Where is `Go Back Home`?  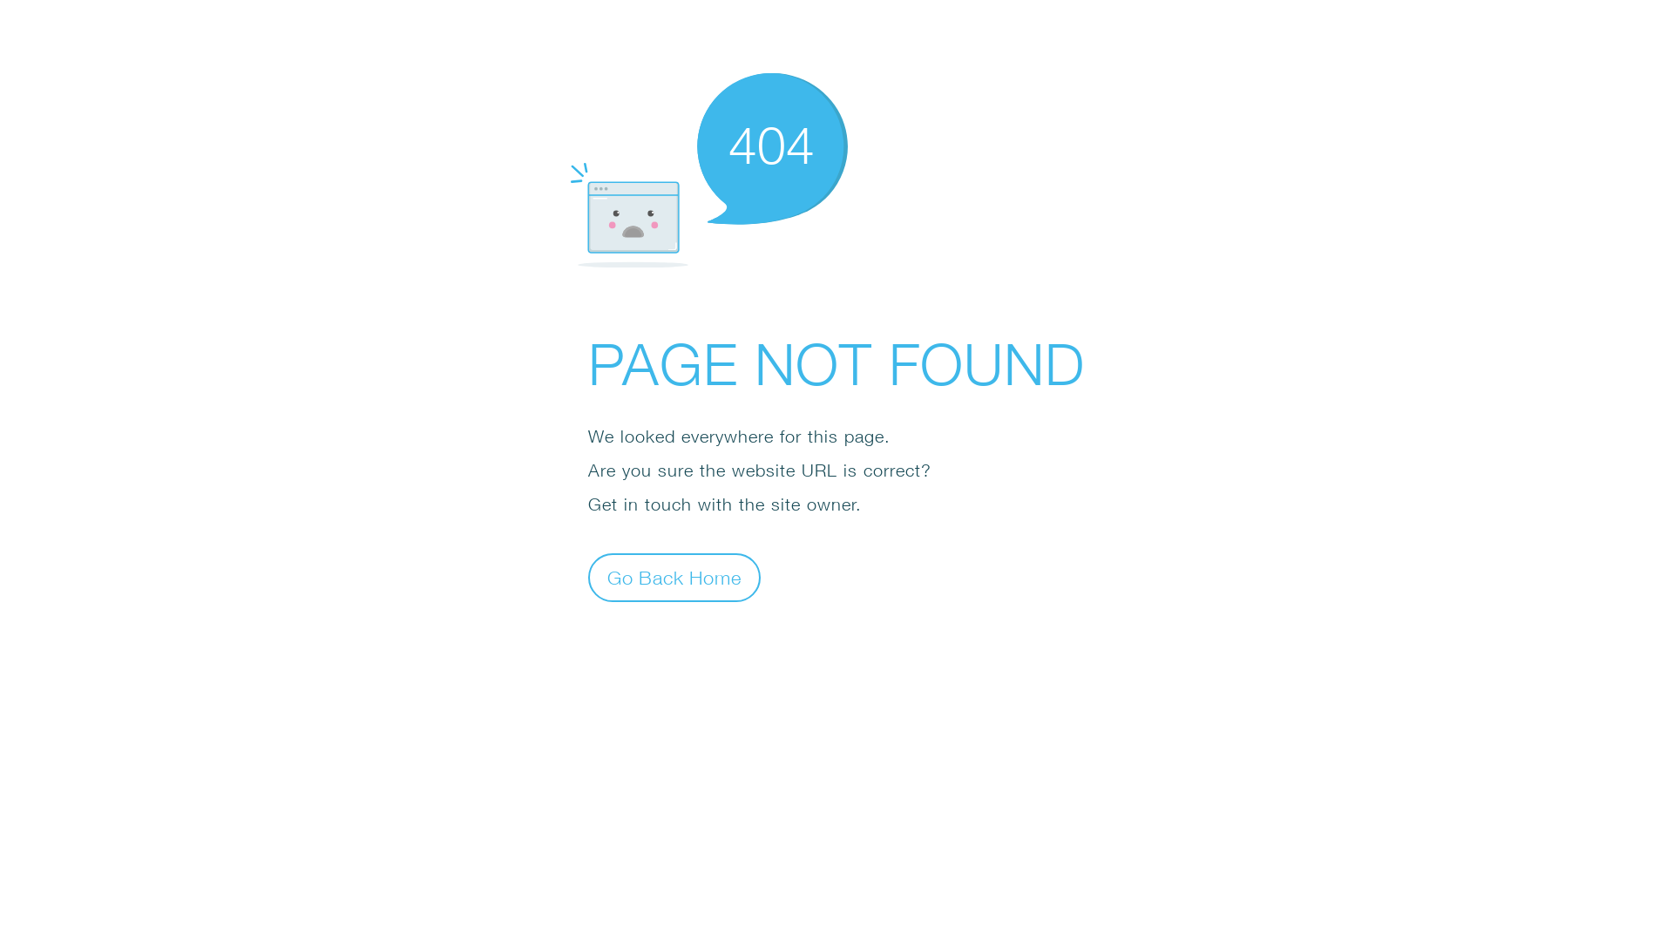
Go Back Home is located at coordinates (674, 577).